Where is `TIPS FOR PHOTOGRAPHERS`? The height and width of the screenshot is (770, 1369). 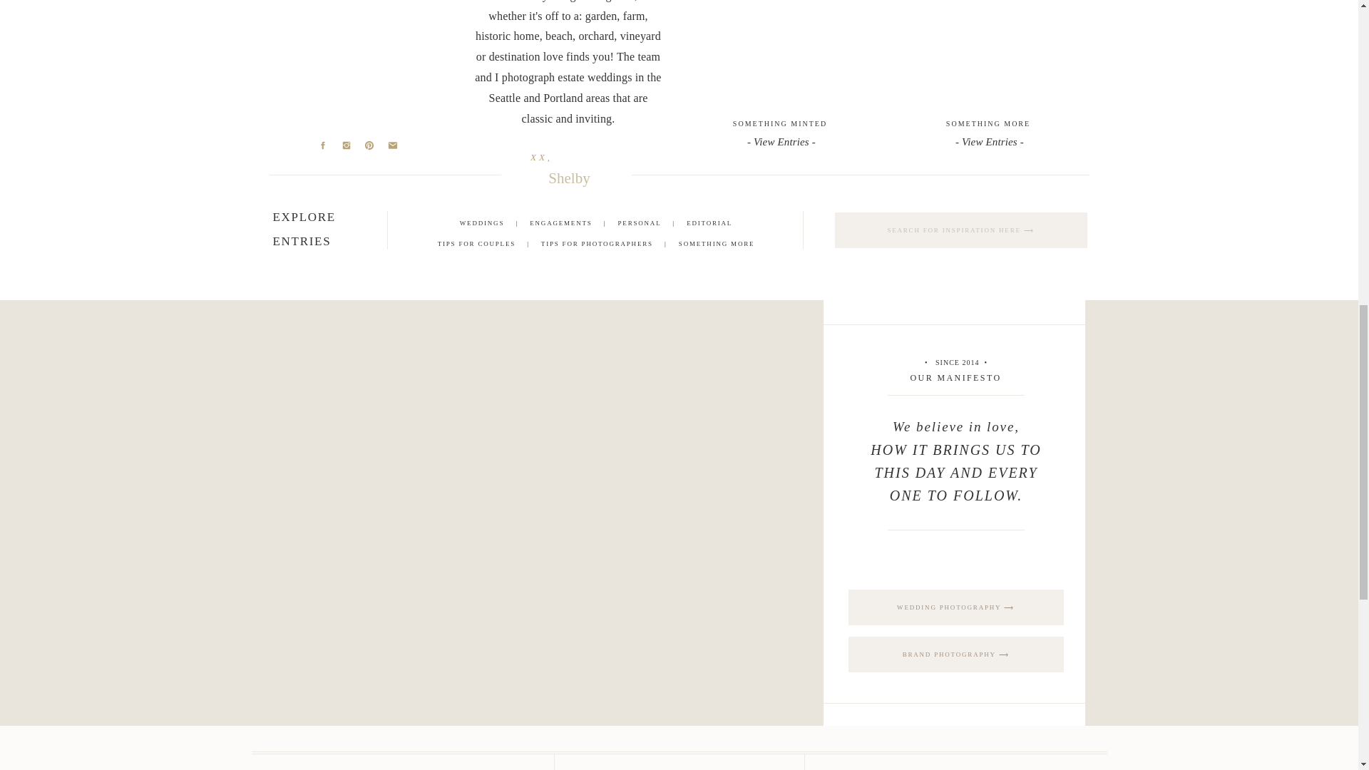
TIPS FOR PHOTOGRAPHERS is located at coordinates (596, 243).